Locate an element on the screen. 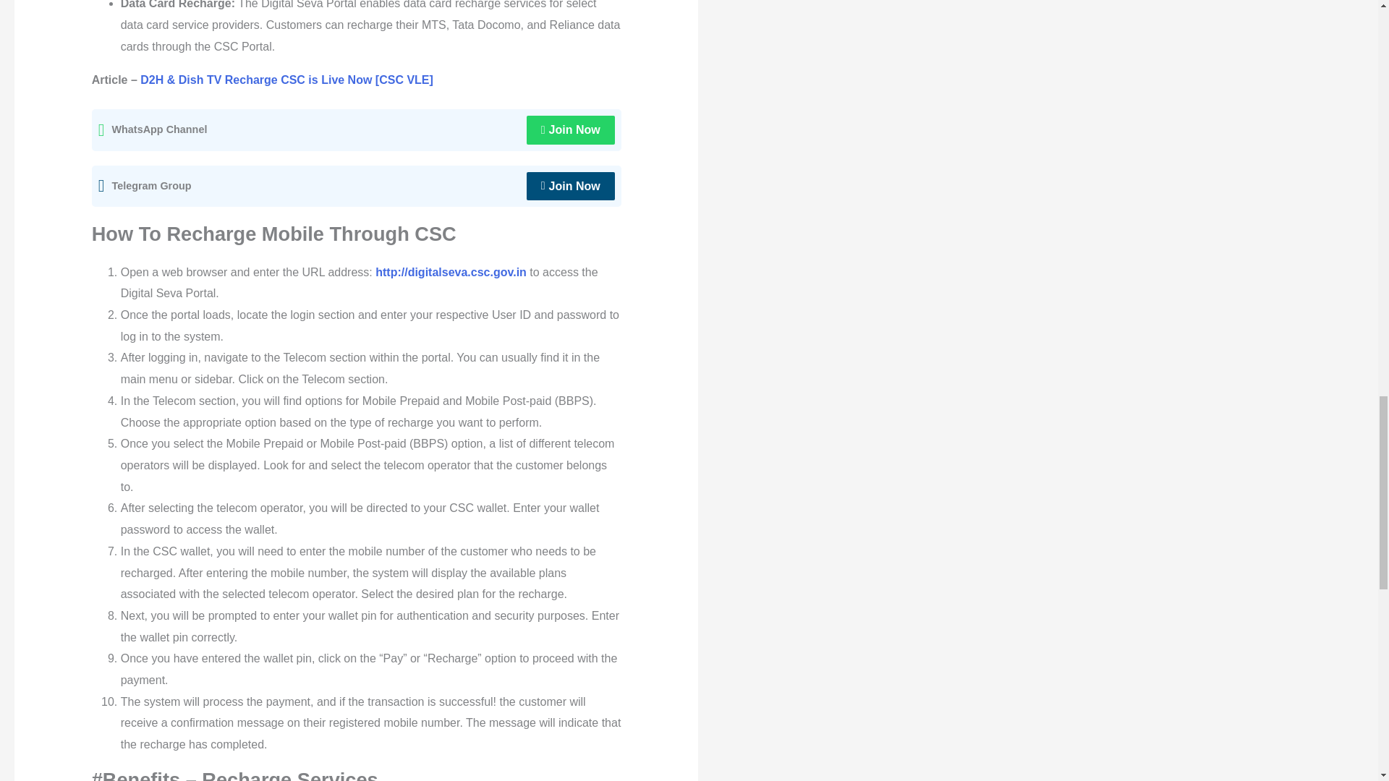 This screenshot has height=781, width=1389. Join Now is located at coordinates (570, 129).